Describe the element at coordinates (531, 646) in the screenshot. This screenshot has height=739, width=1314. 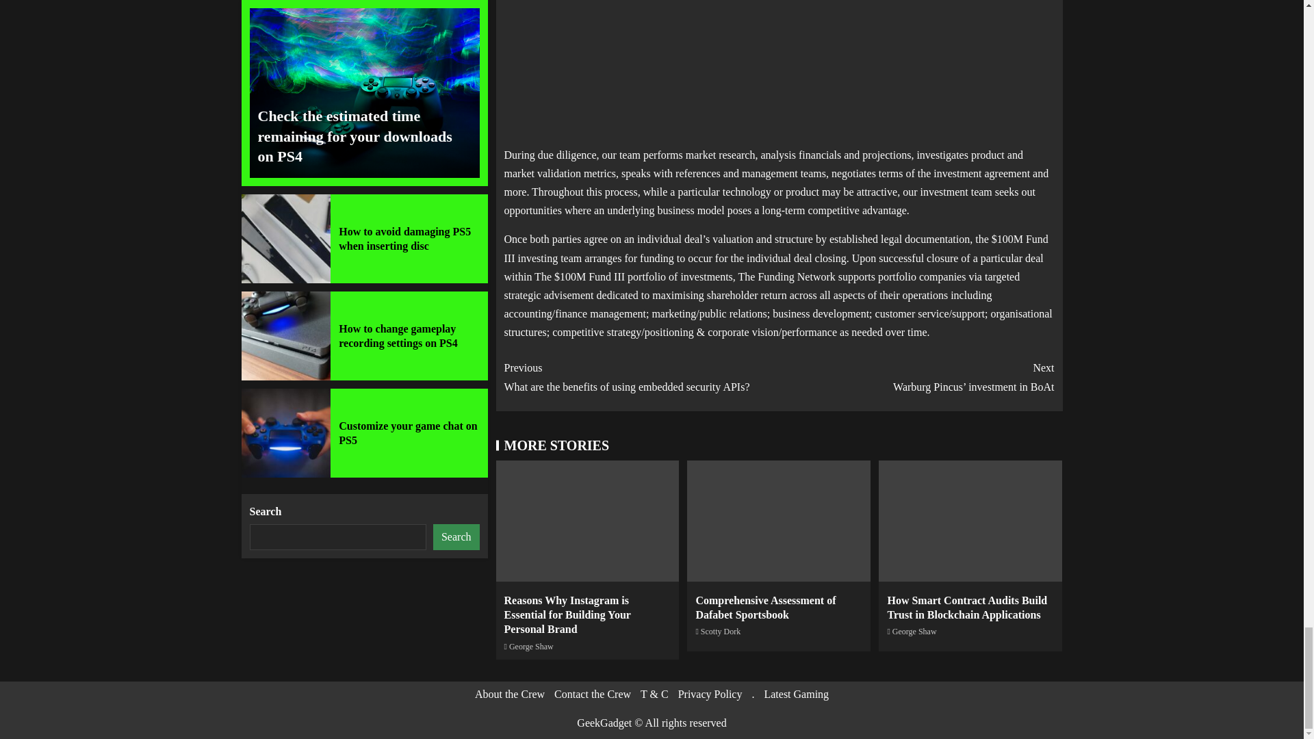
I see `George Shaw` at that location.